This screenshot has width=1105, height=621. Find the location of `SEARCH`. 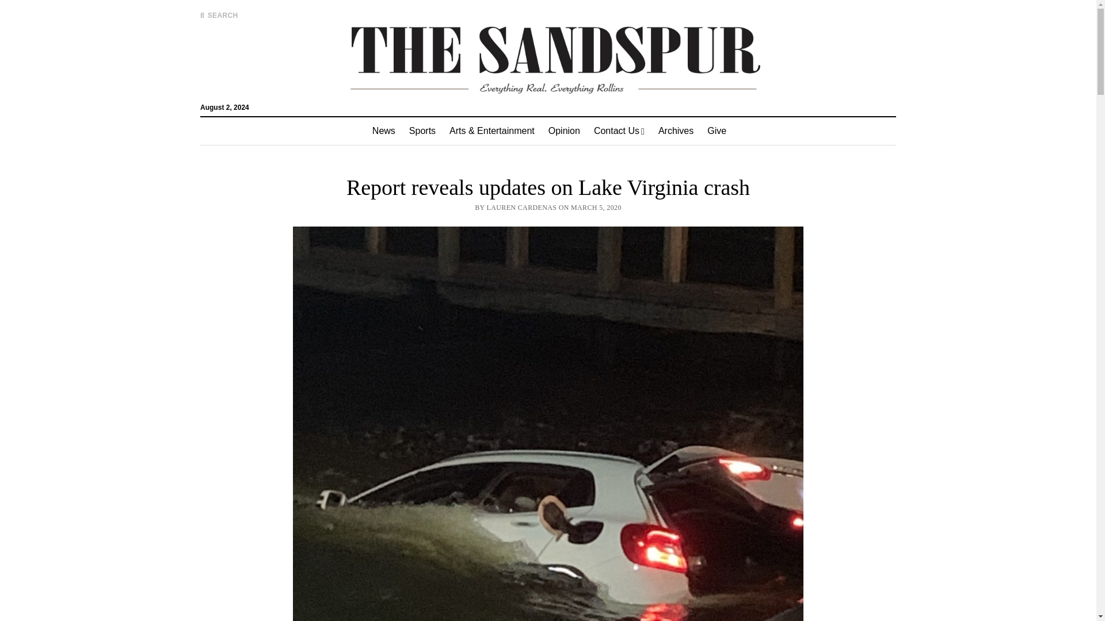

SEARCH is located at coordinates (219, 15).